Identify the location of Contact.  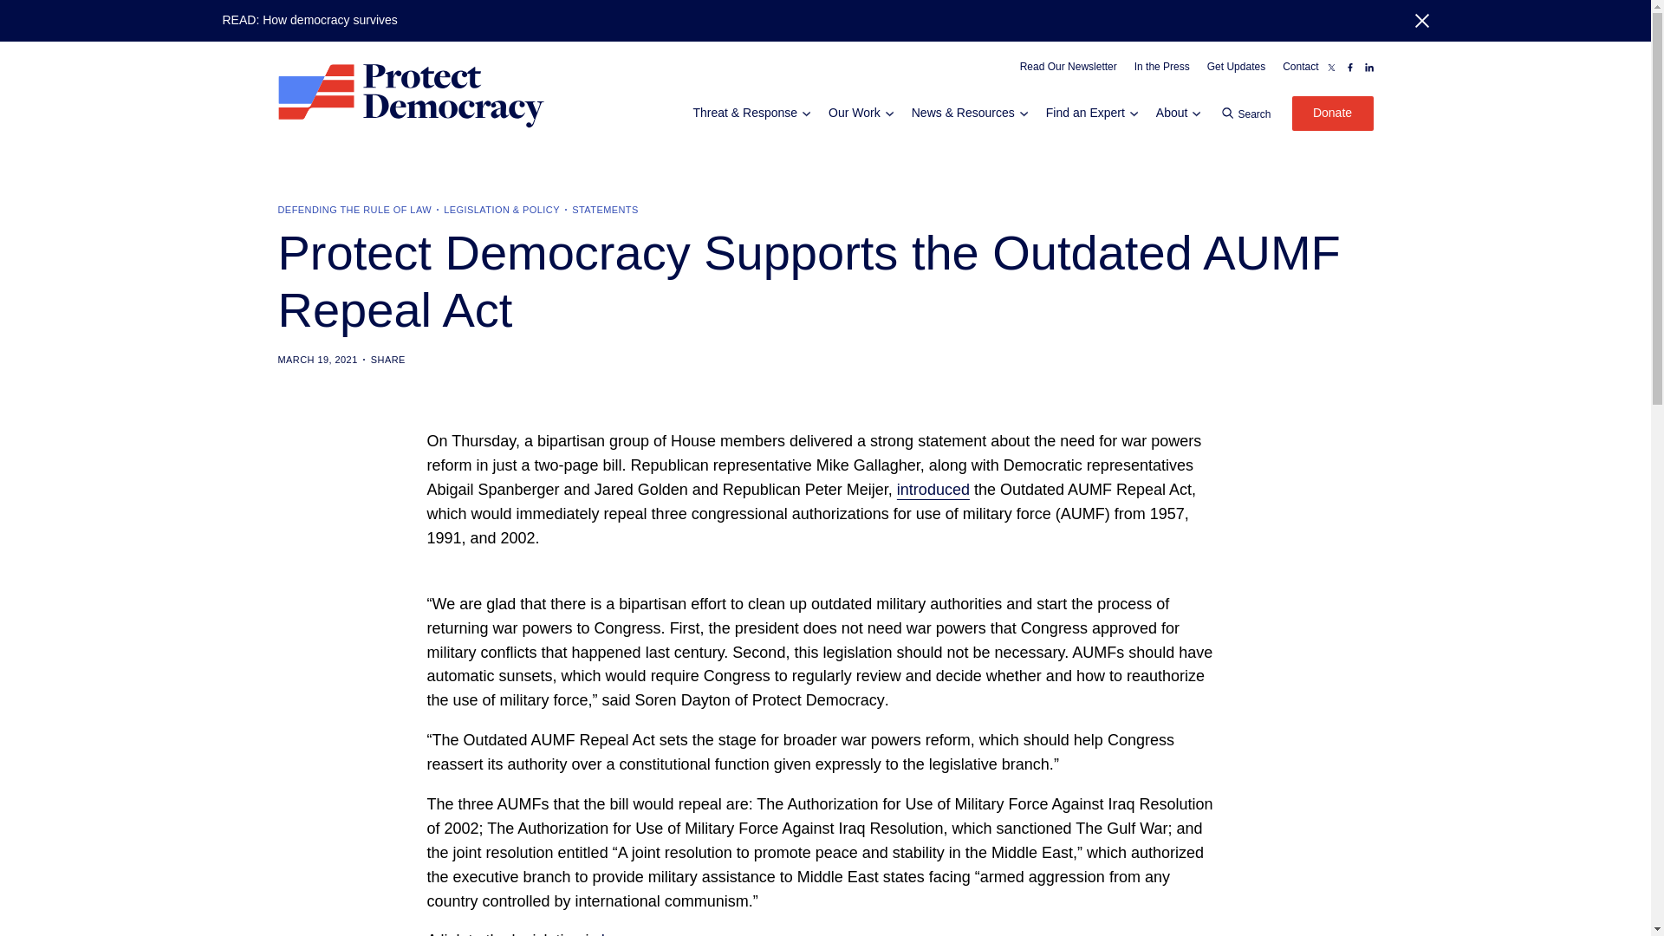
(1300, 68).